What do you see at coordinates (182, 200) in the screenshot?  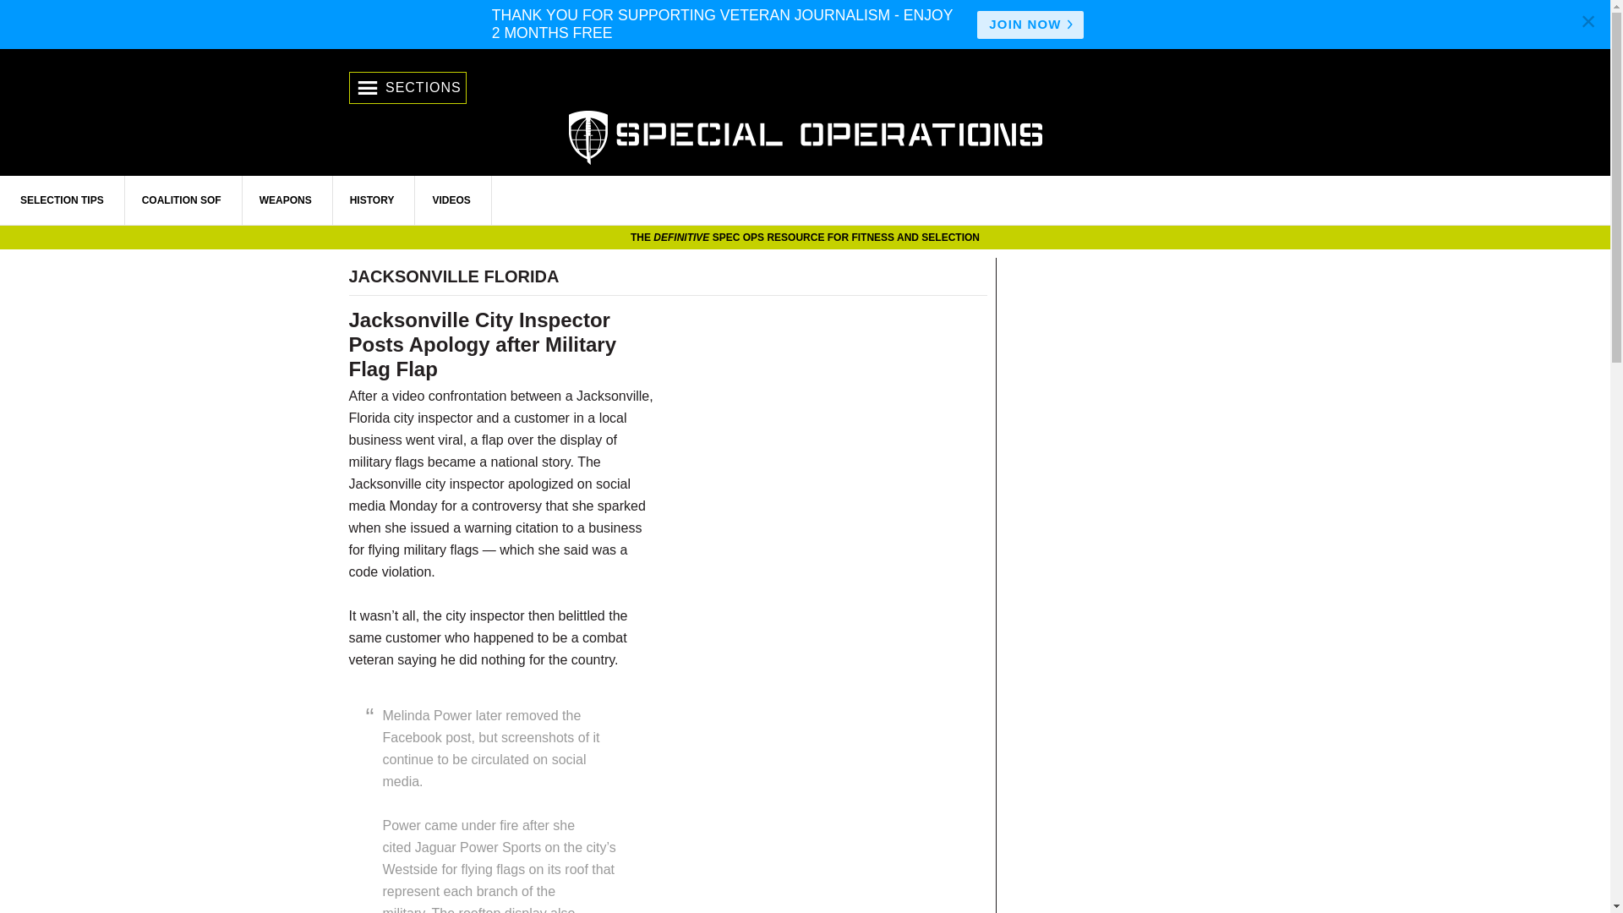 I see `COALITION SOF` at bounding box center [182, 200].